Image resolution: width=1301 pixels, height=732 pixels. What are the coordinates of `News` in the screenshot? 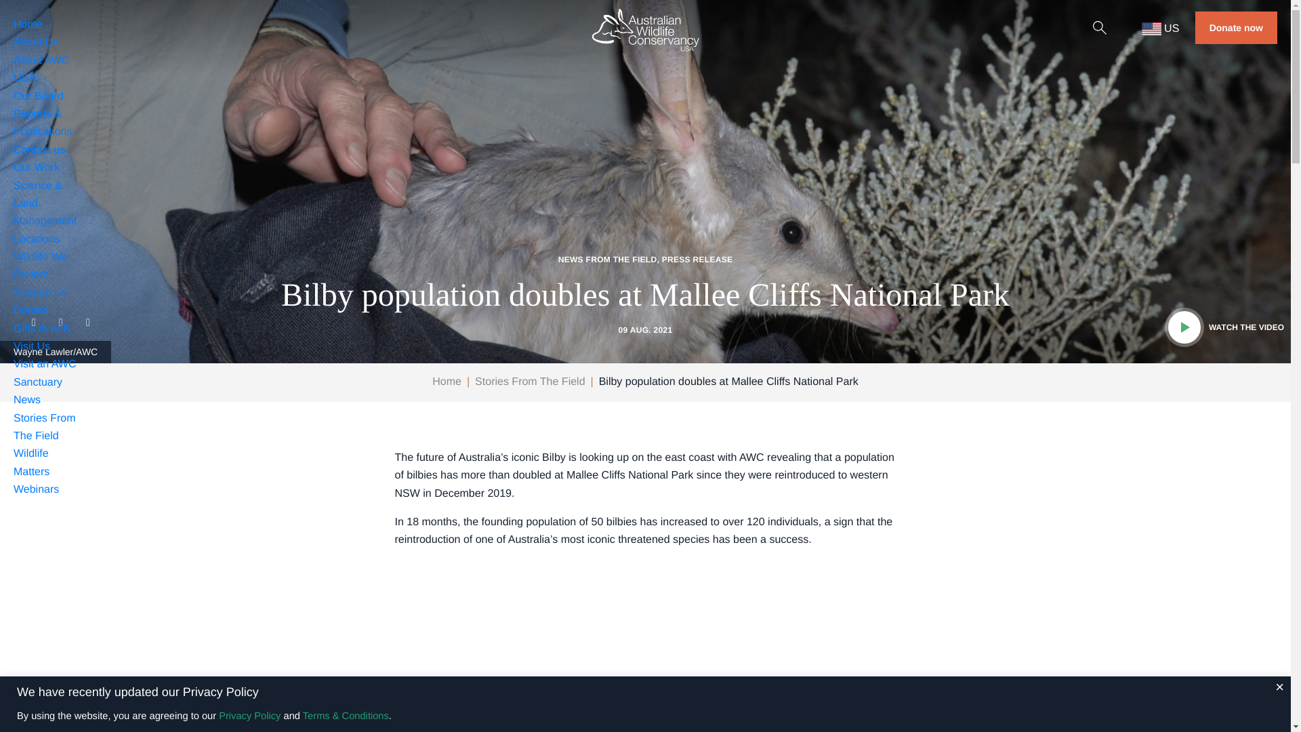 It's located at (26, 400).